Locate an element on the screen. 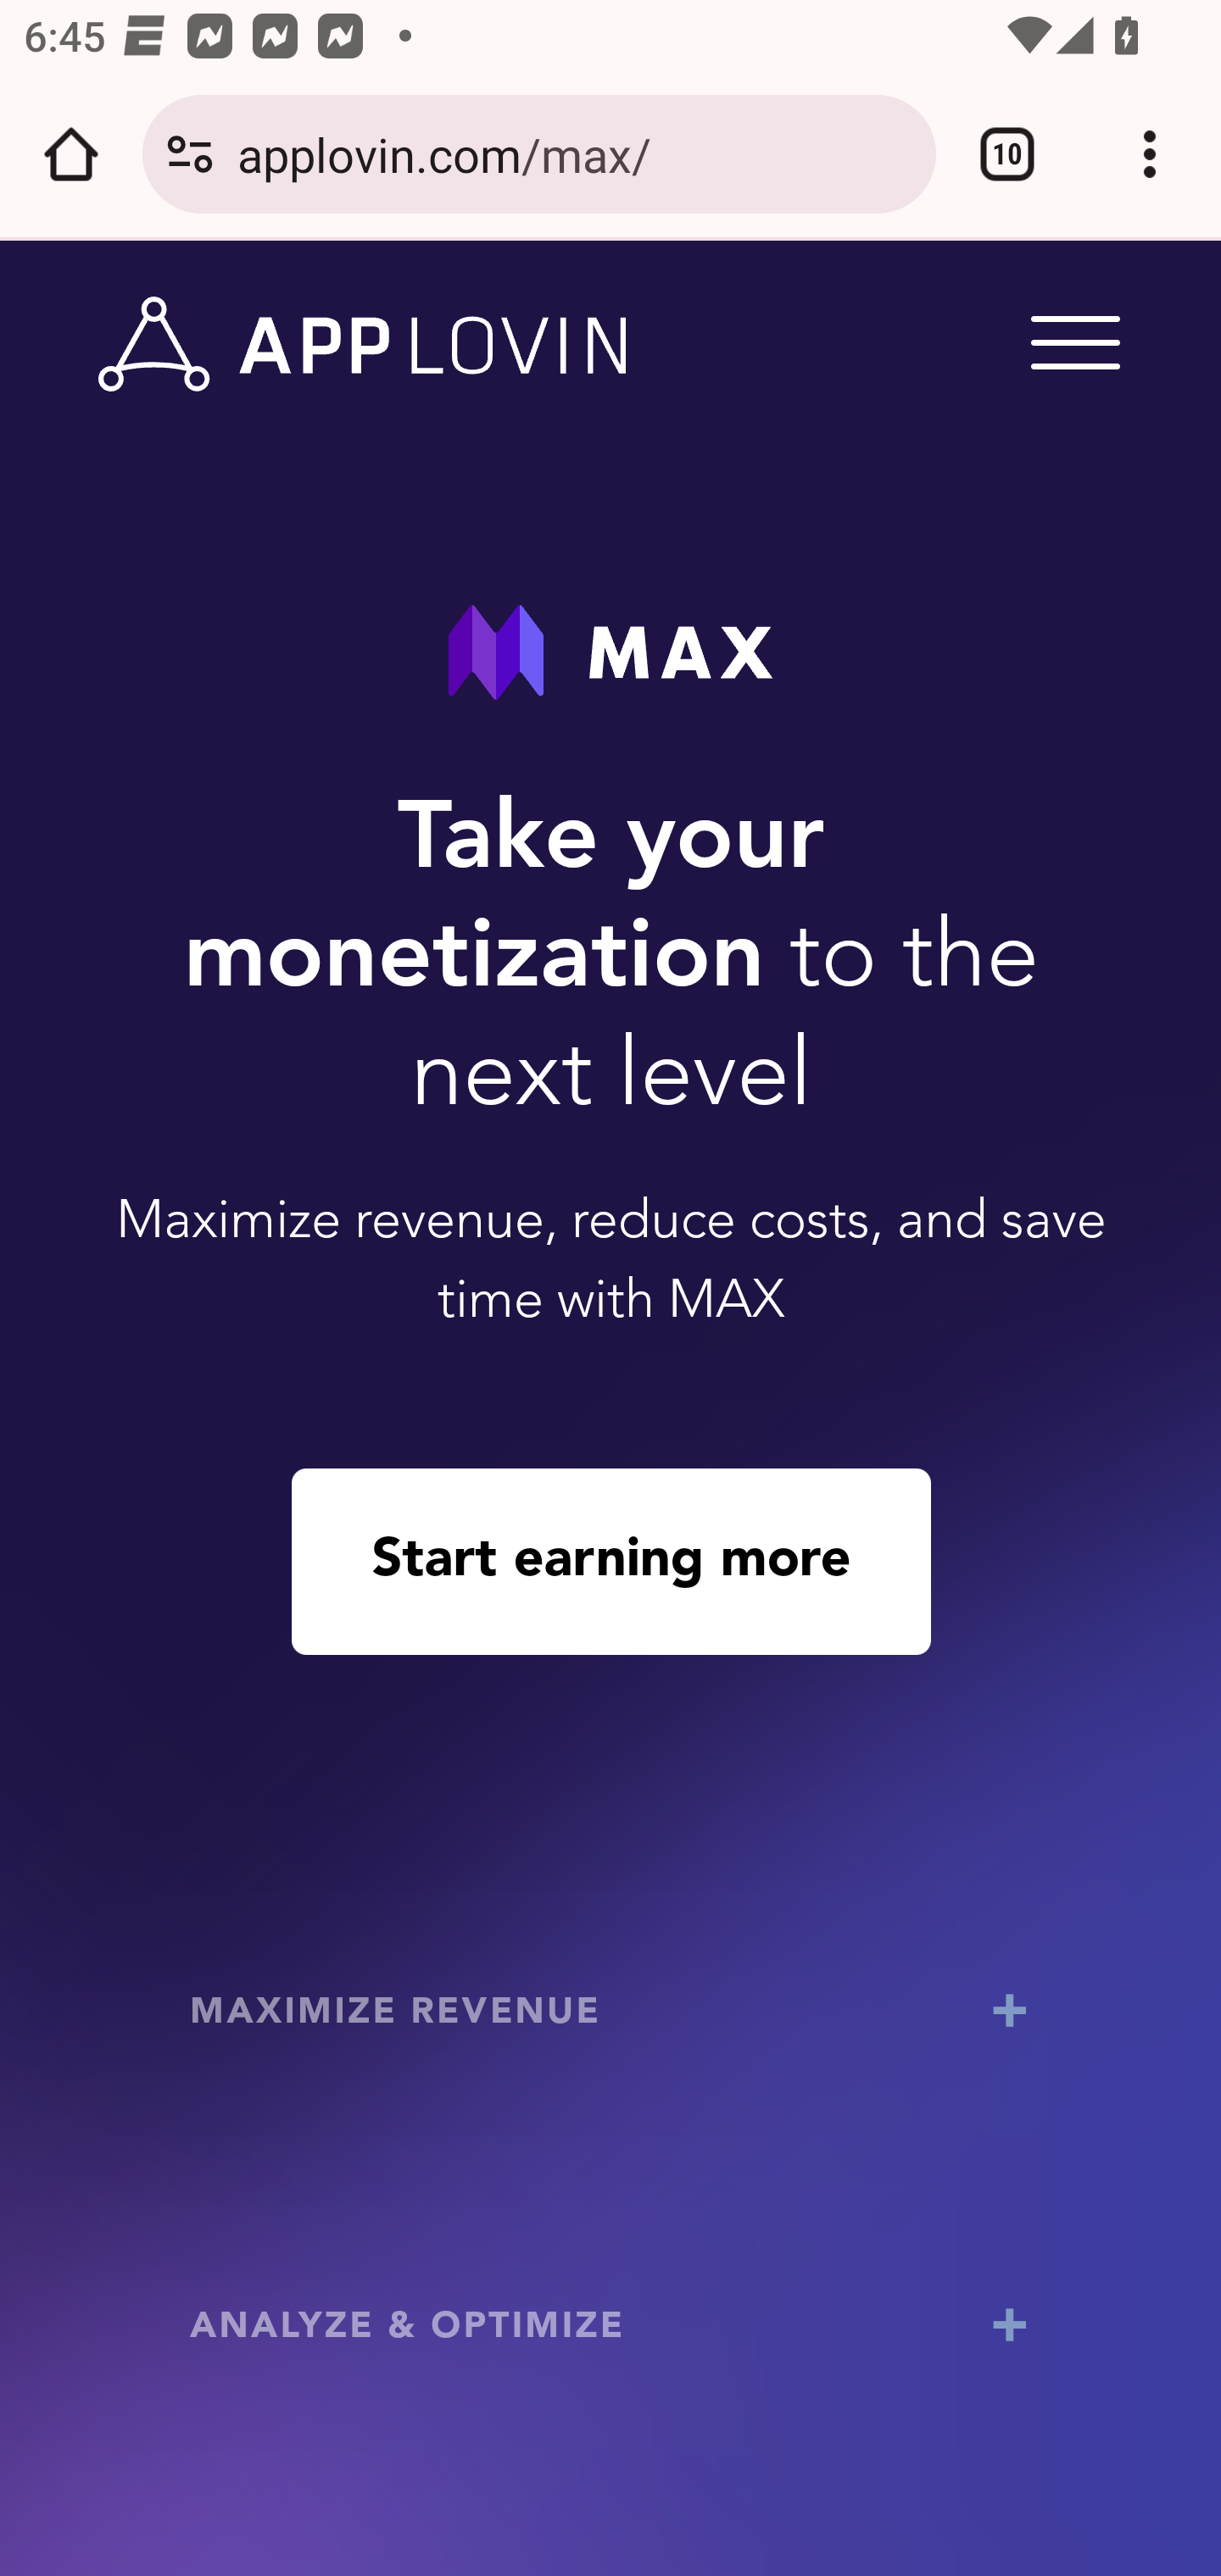 The width and height of the screenshot is (1221, 2576). Connection is secure is located at coordinates (190, 154).